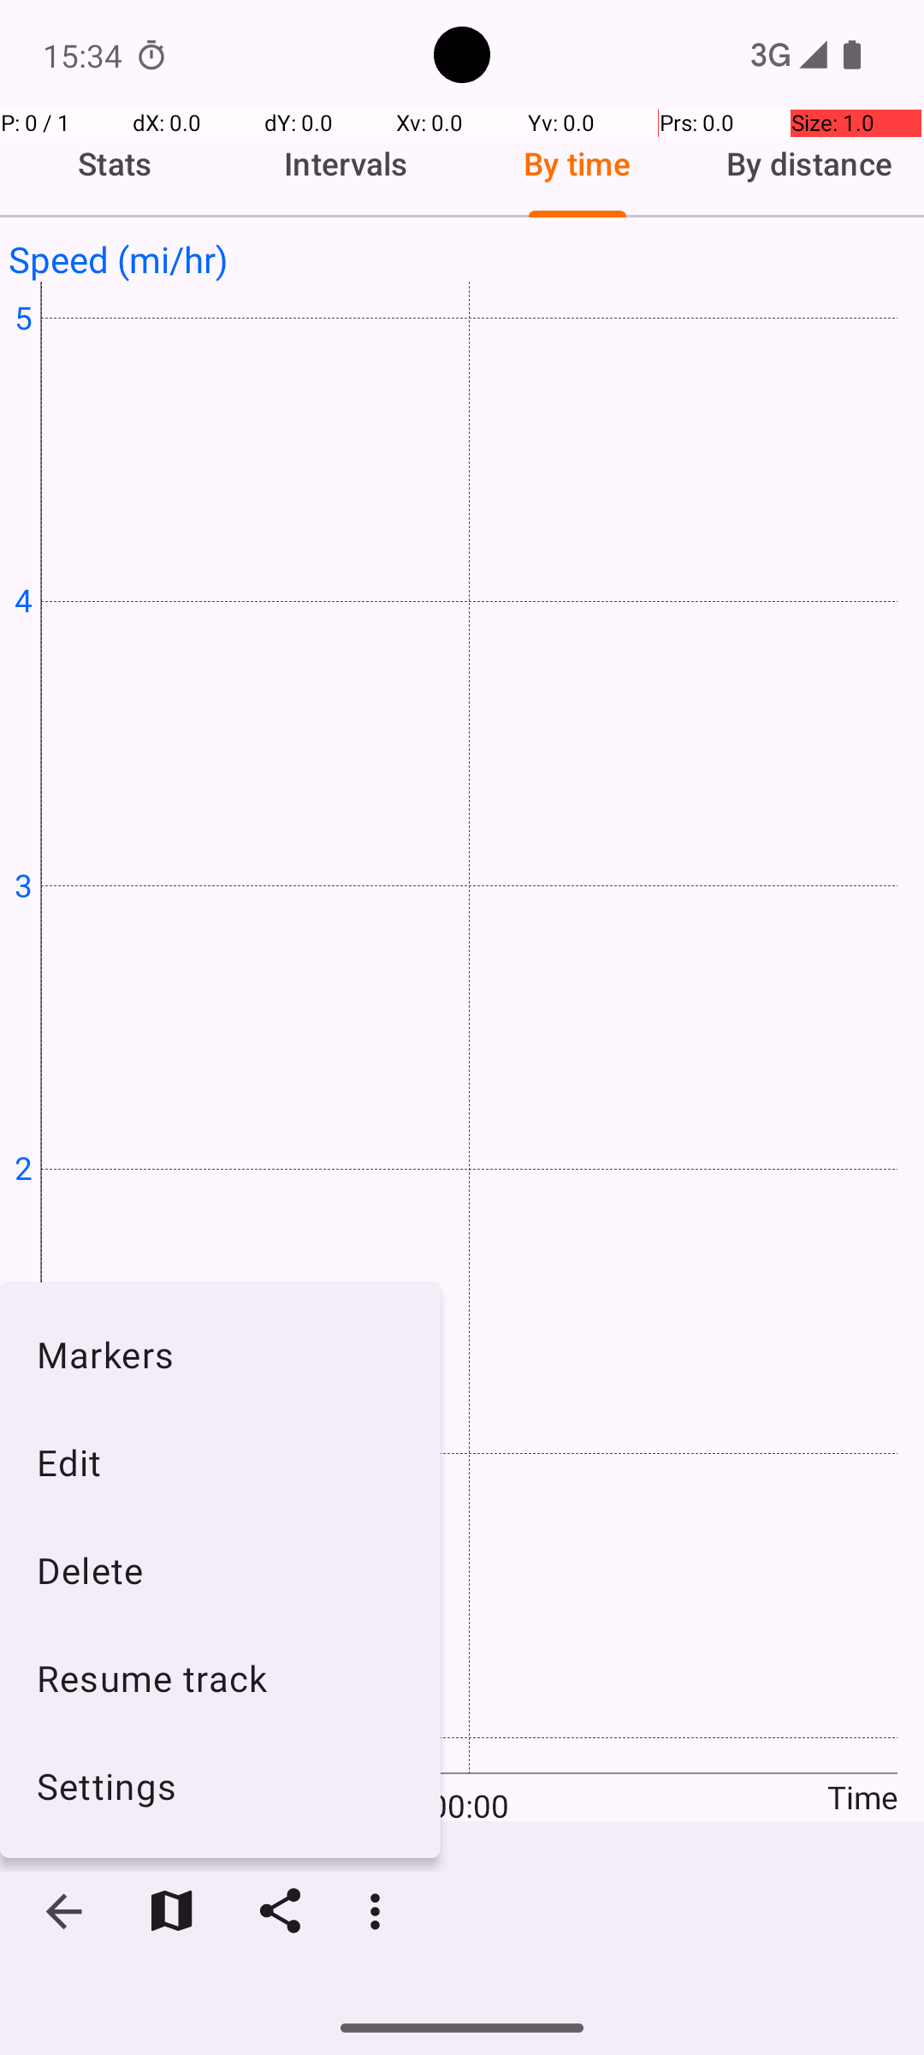 Image resolution: width=924 pixels, height=2055 pixels. Describe the element at coordinates (221, 1678) in the screenshot. I see `Resume track` at that location.